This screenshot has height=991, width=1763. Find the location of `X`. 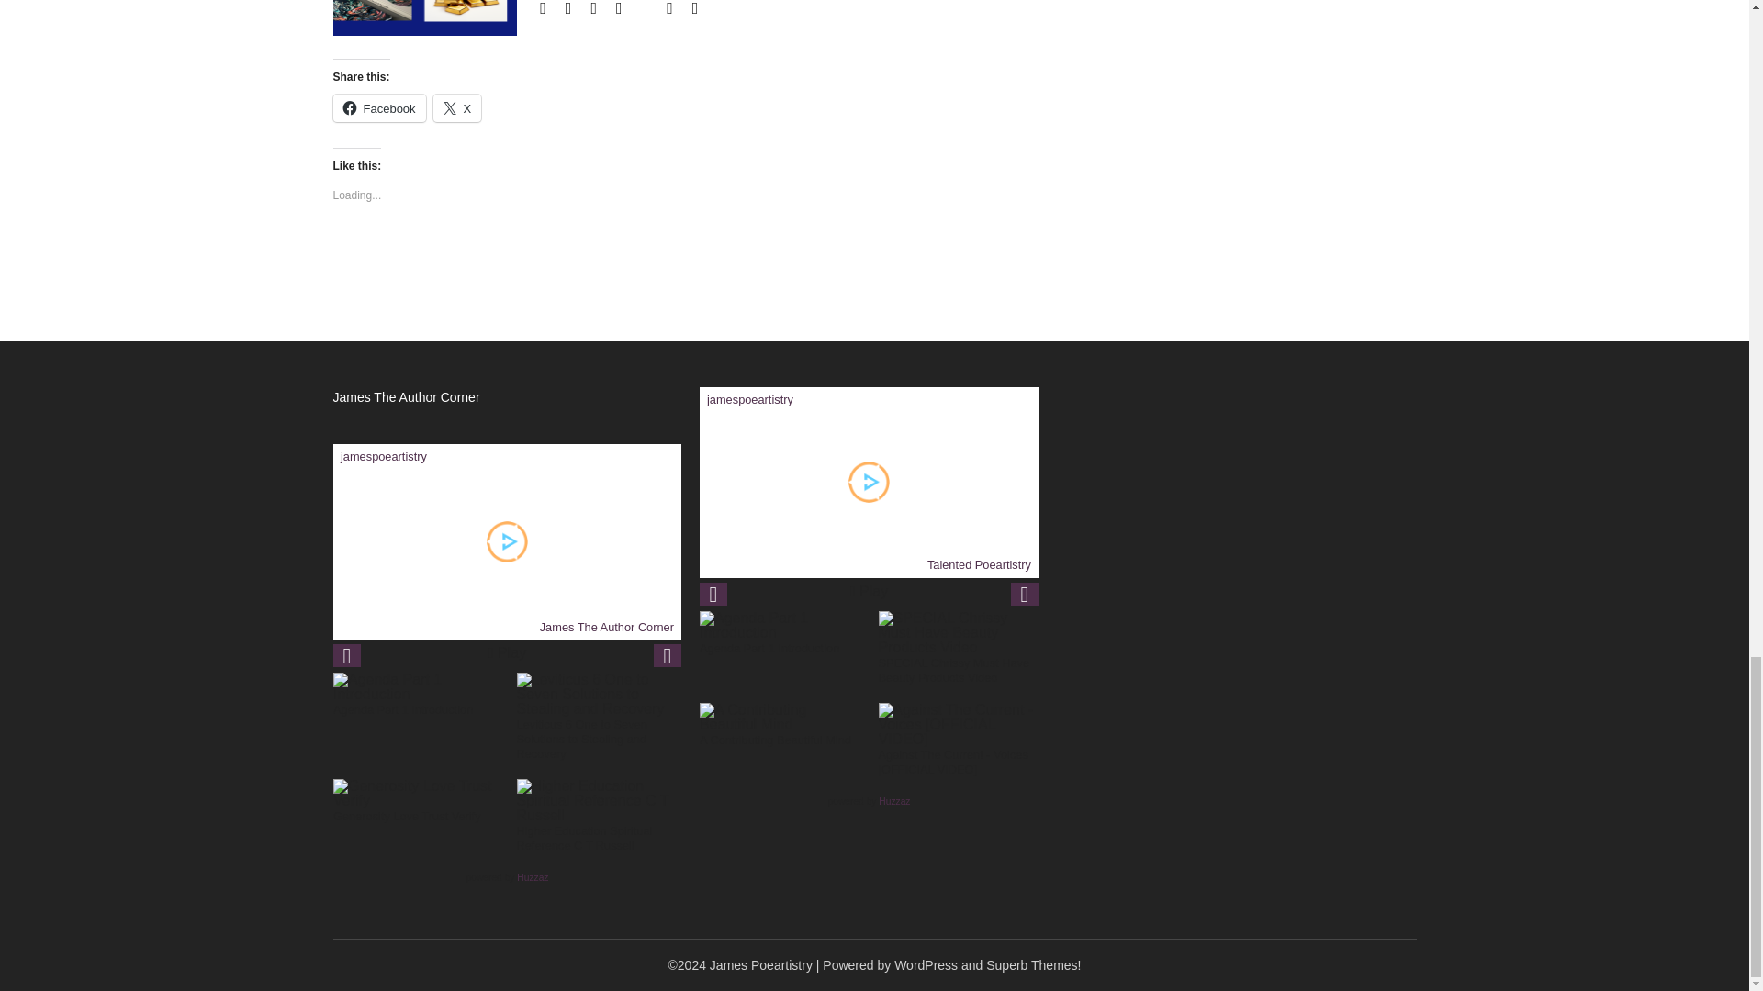

X is located at coordinates (457, 107).